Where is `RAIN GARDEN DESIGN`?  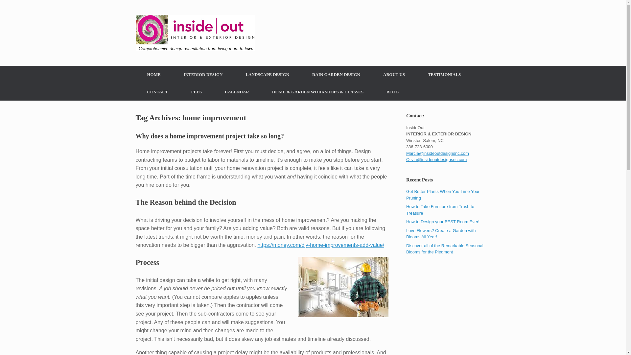 RAIN GARDEN DESIGN is located at coordinates (336, 74).